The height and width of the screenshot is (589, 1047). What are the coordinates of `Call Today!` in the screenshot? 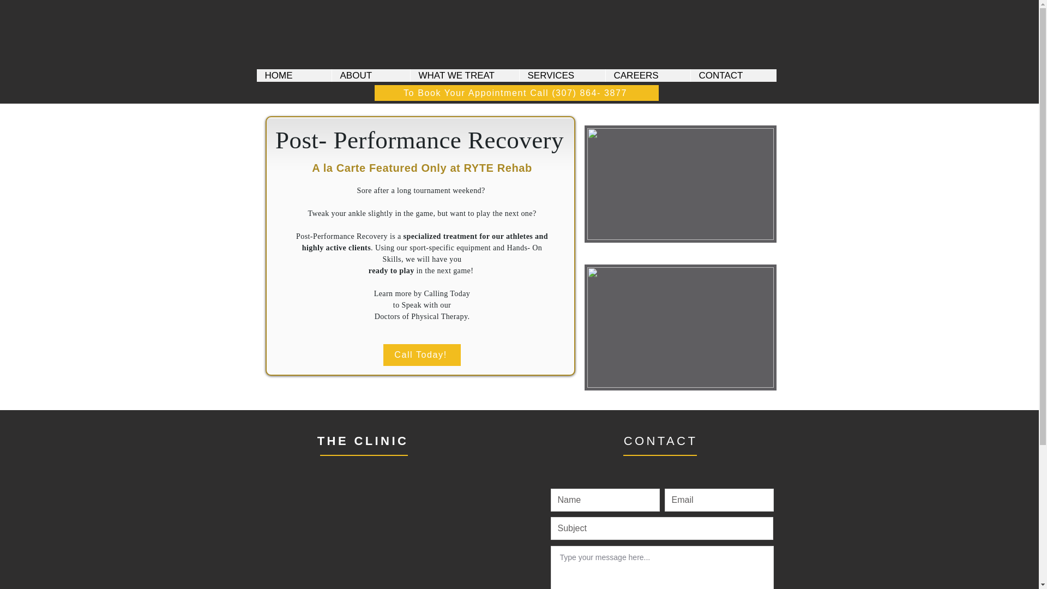 It's located at (422, 354).